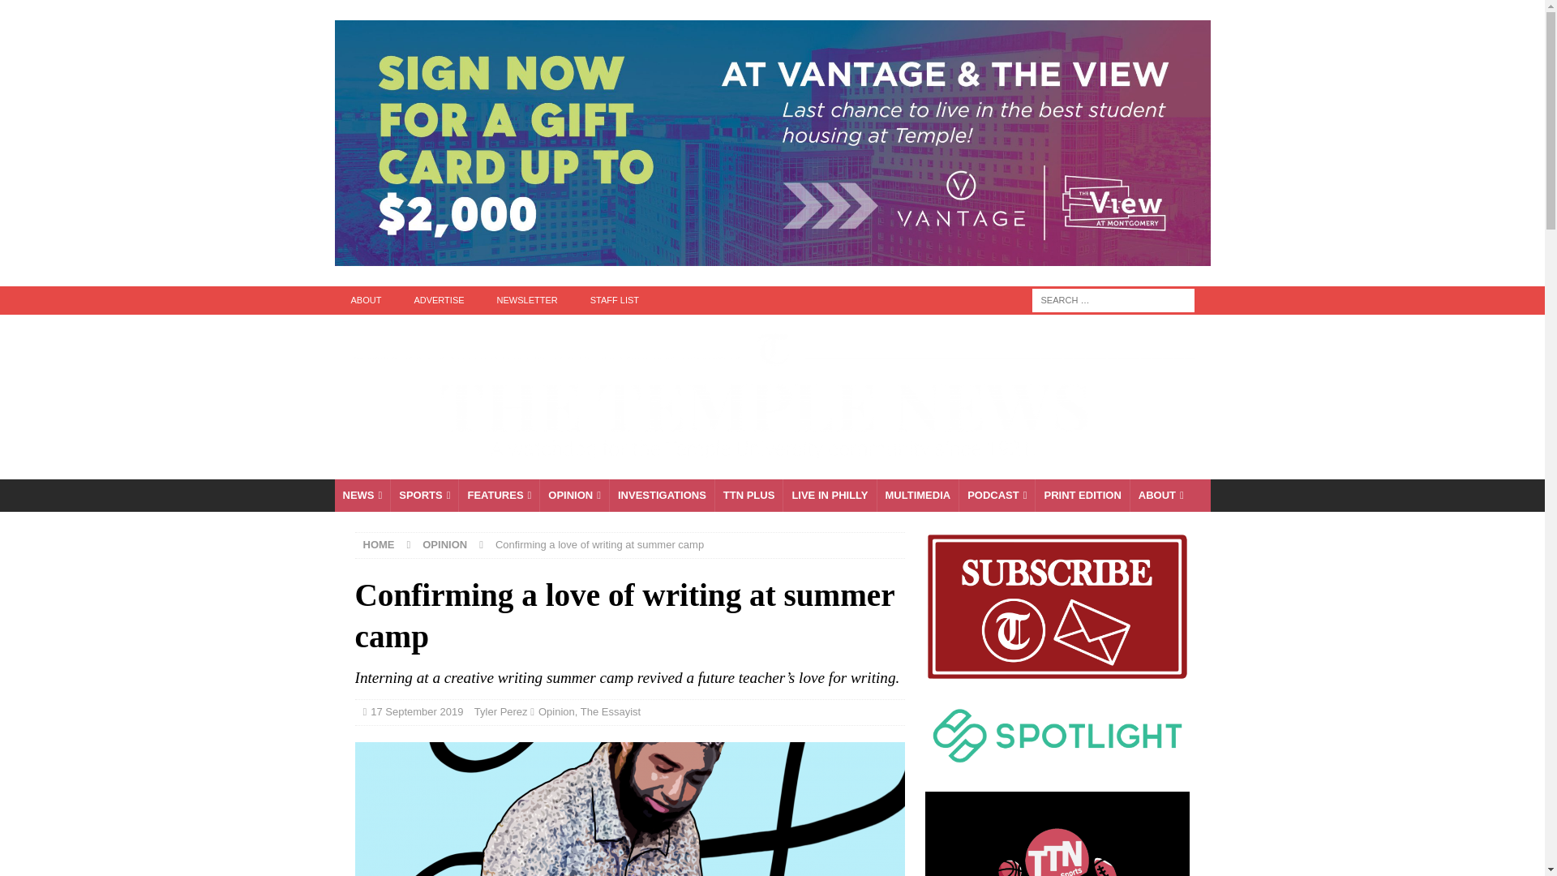 This screenshot has width=1557, height=876. I want to click on Longform, so click(748, 495).